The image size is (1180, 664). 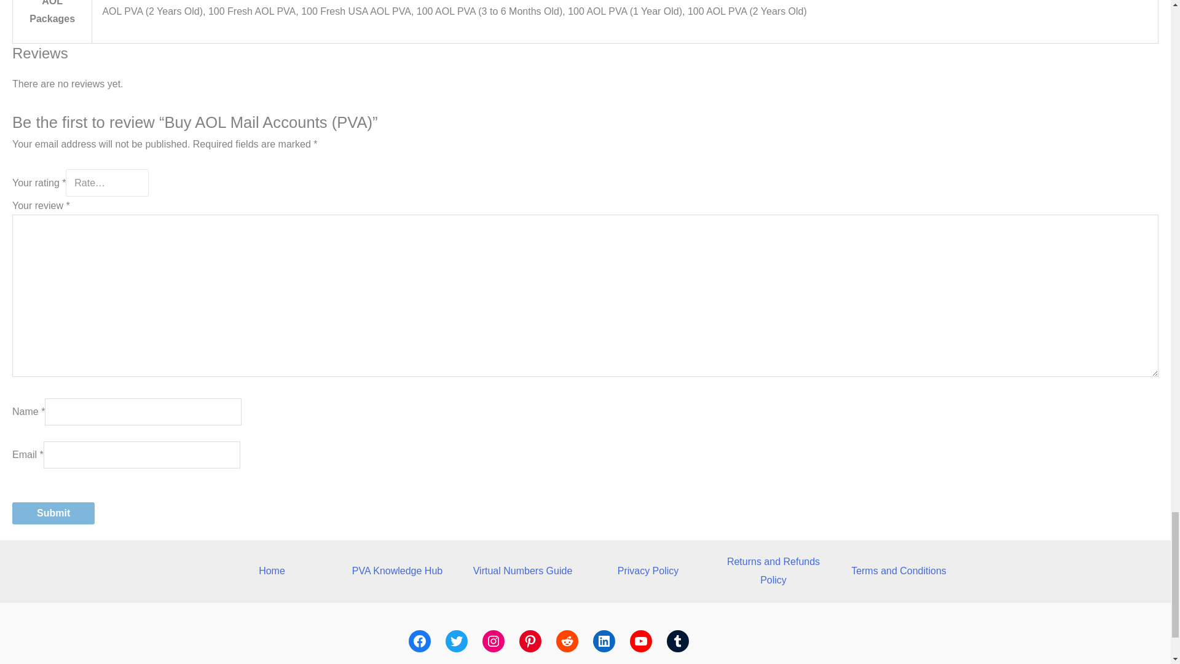 I want to click on Returns and Refunds Policy, so click(x=773, y=571).